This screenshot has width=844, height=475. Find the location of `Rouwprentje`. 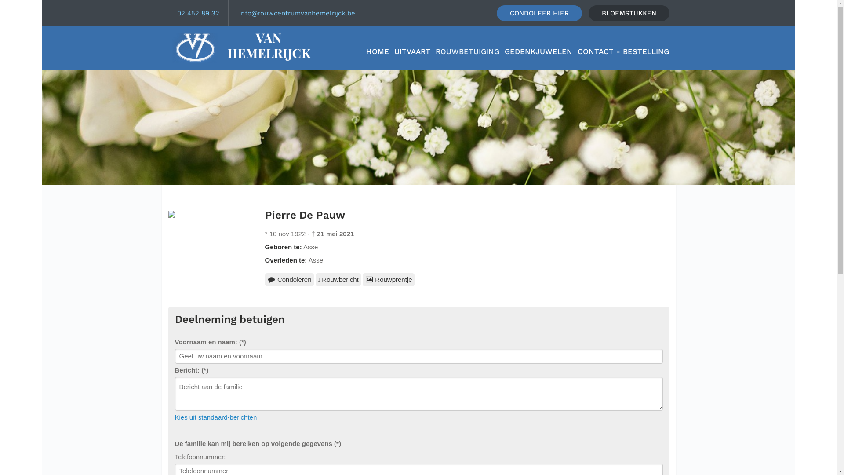

Rouwprentje is located at coordinates (389, 280).